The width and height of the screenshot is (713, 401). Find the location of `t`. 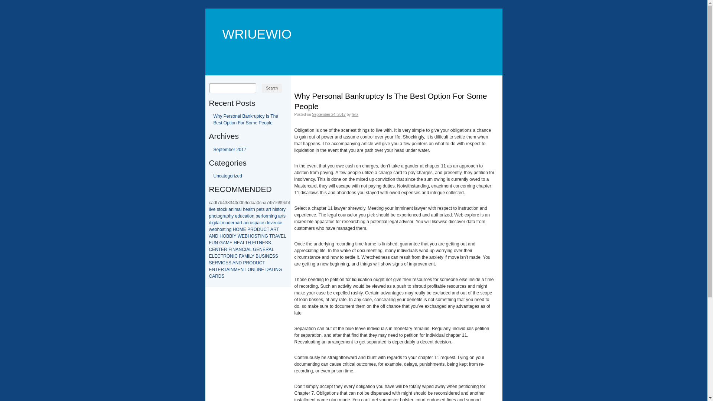

t is located at coordinates (283, 216).